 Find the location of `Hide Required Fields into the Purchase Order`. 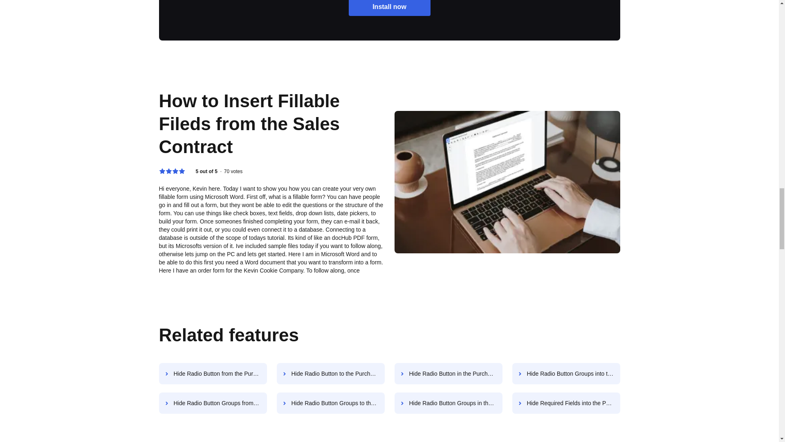

Hide Required Fields into the Purchase Order is located at coordinates (566, 403).